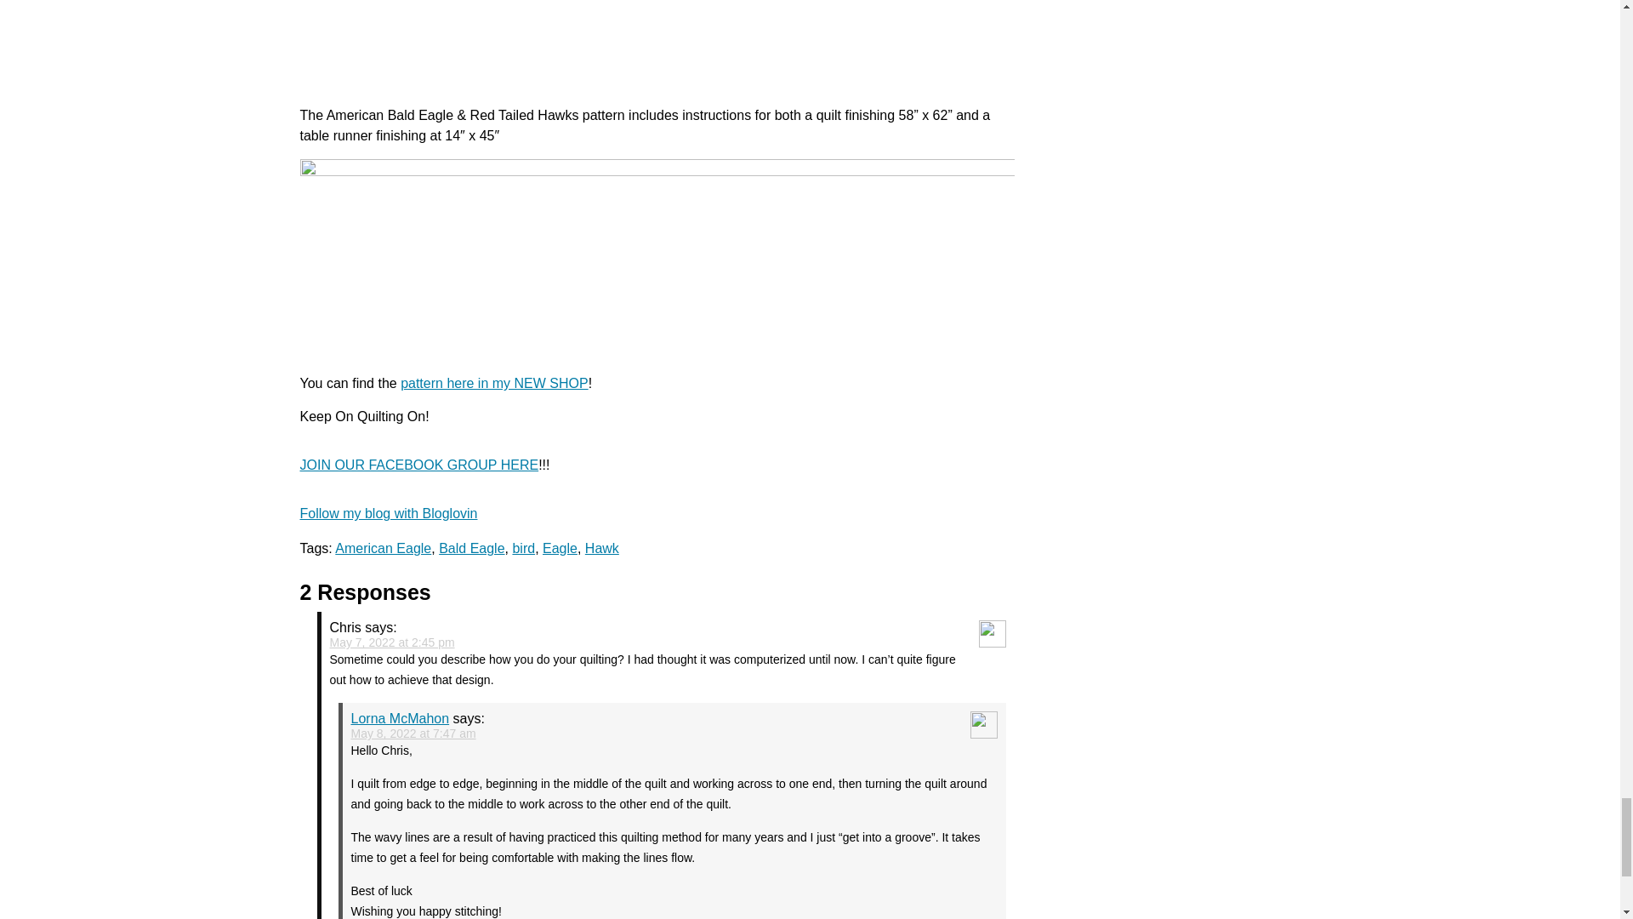 This screenshot has width=1633, height=919. Describe the element at coordinates (560, 548) in the screenshot. I see `Eagle` at that location.